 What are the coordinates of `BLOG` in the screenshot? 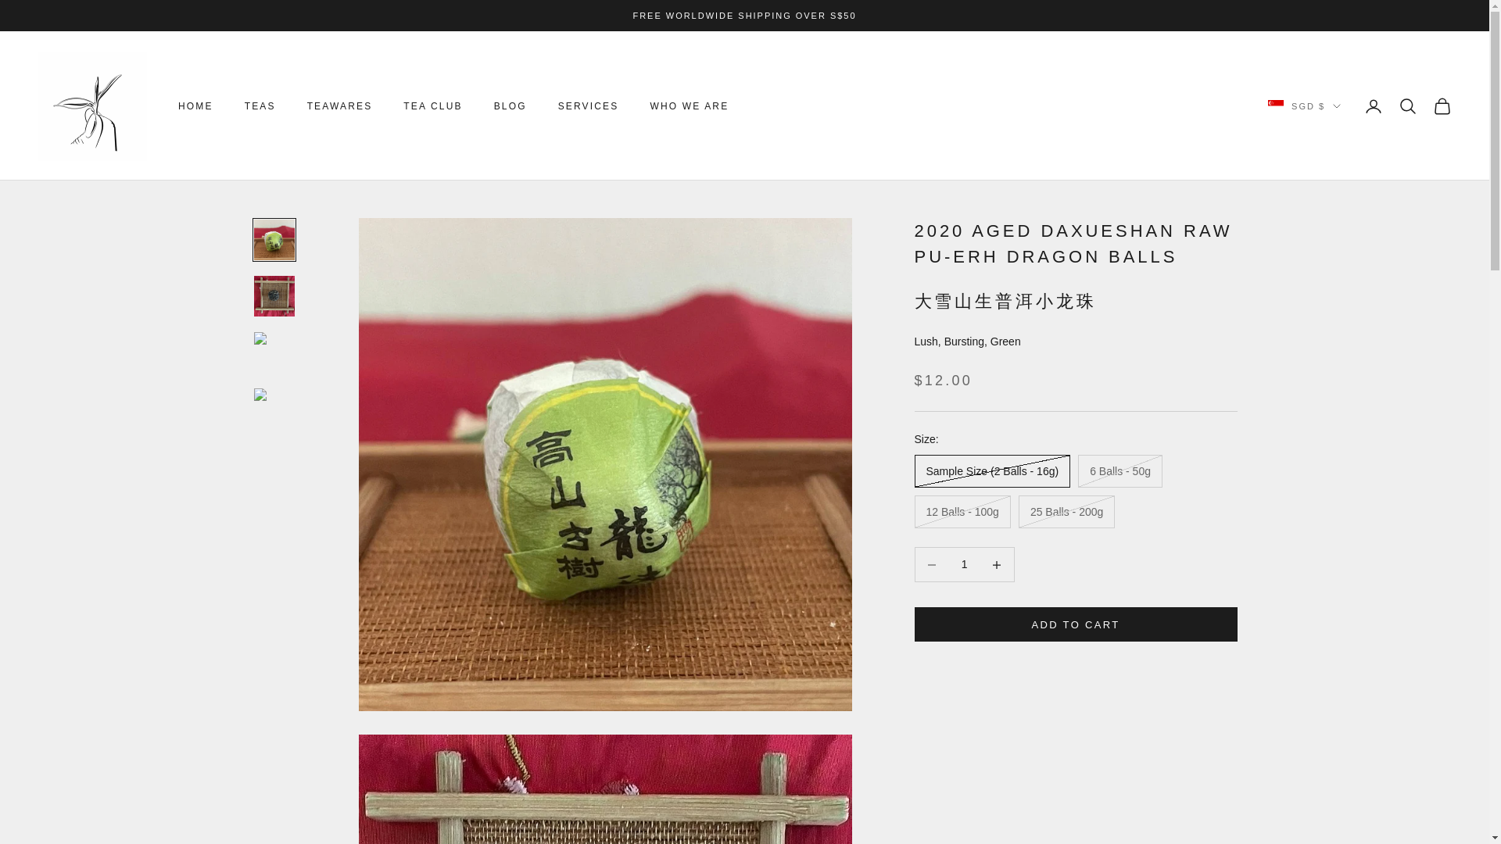 It's located at (510, 106).